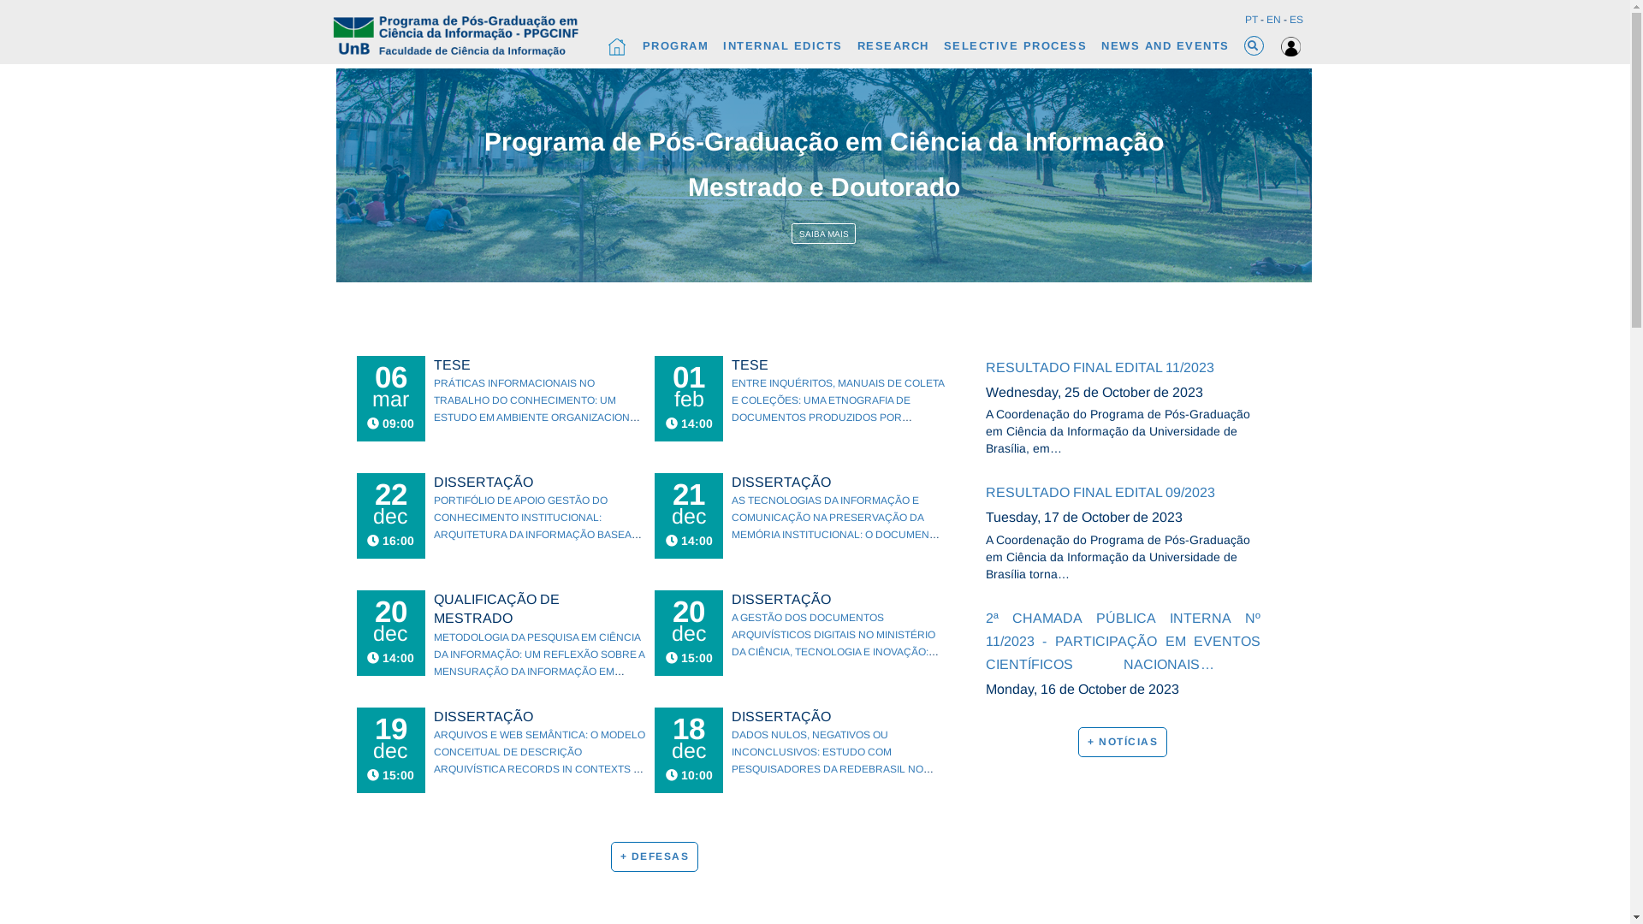 This screenshot has height=924, width=1643. Describe the element at coordinates (1015, 46) in the screenshot. I see `SELECTIVE PROCESS` at that location.